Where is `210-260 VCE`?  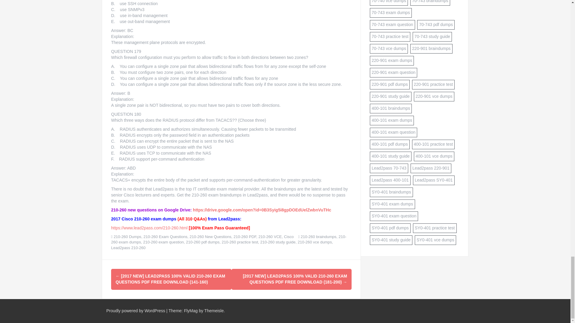 210-260 VCE is located at coordinates (270, 237).